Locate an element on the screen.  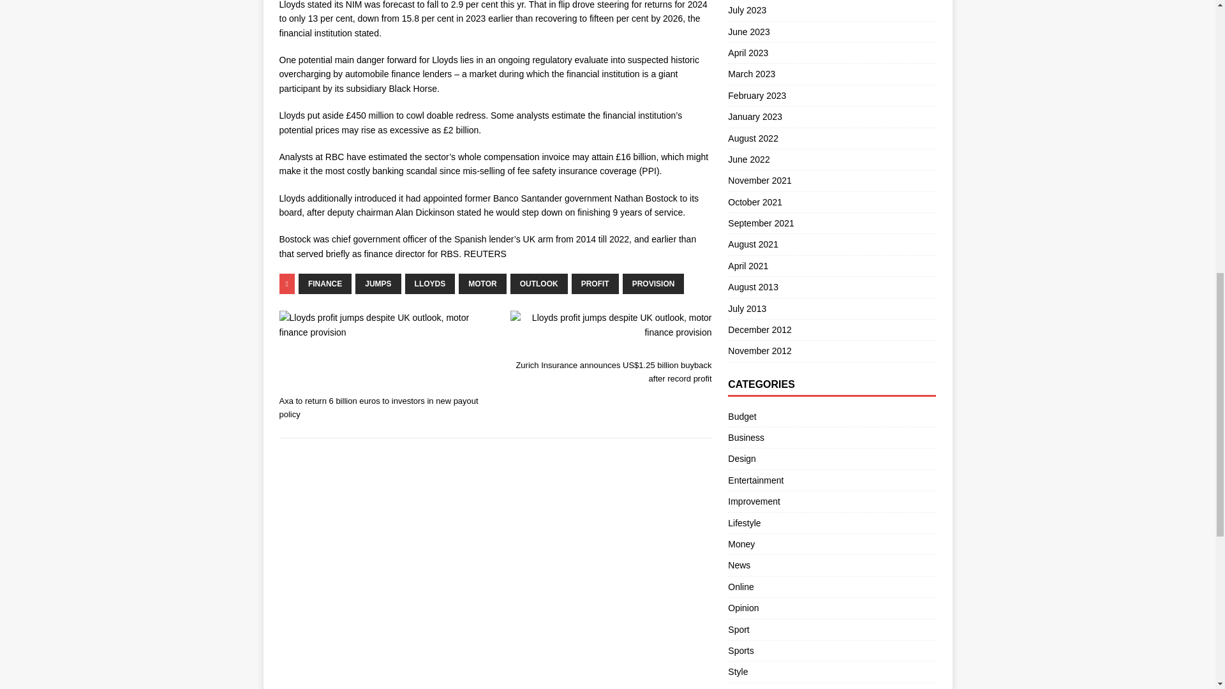
LLOYDS is located at coordinates (430, 283).